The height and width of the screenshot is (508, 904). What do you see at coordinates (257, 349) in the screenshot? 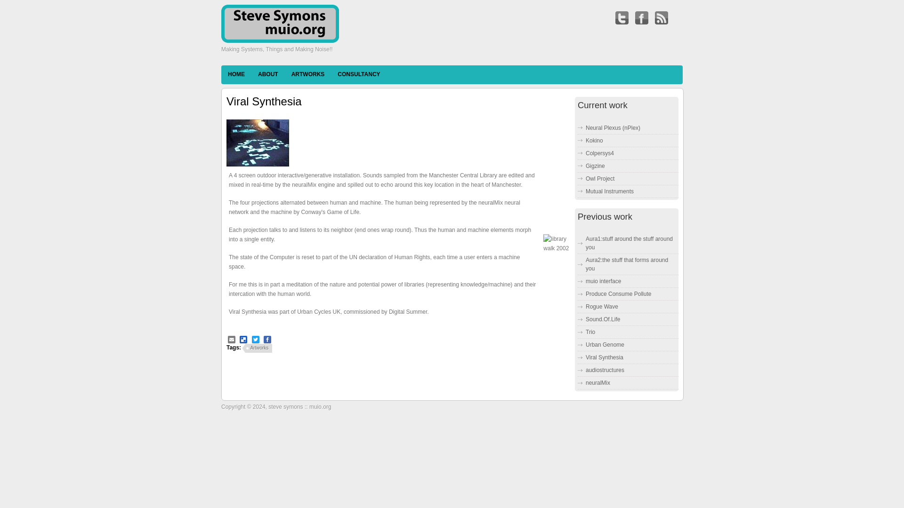
I see `Artworks` at bounding box center [257, 349].